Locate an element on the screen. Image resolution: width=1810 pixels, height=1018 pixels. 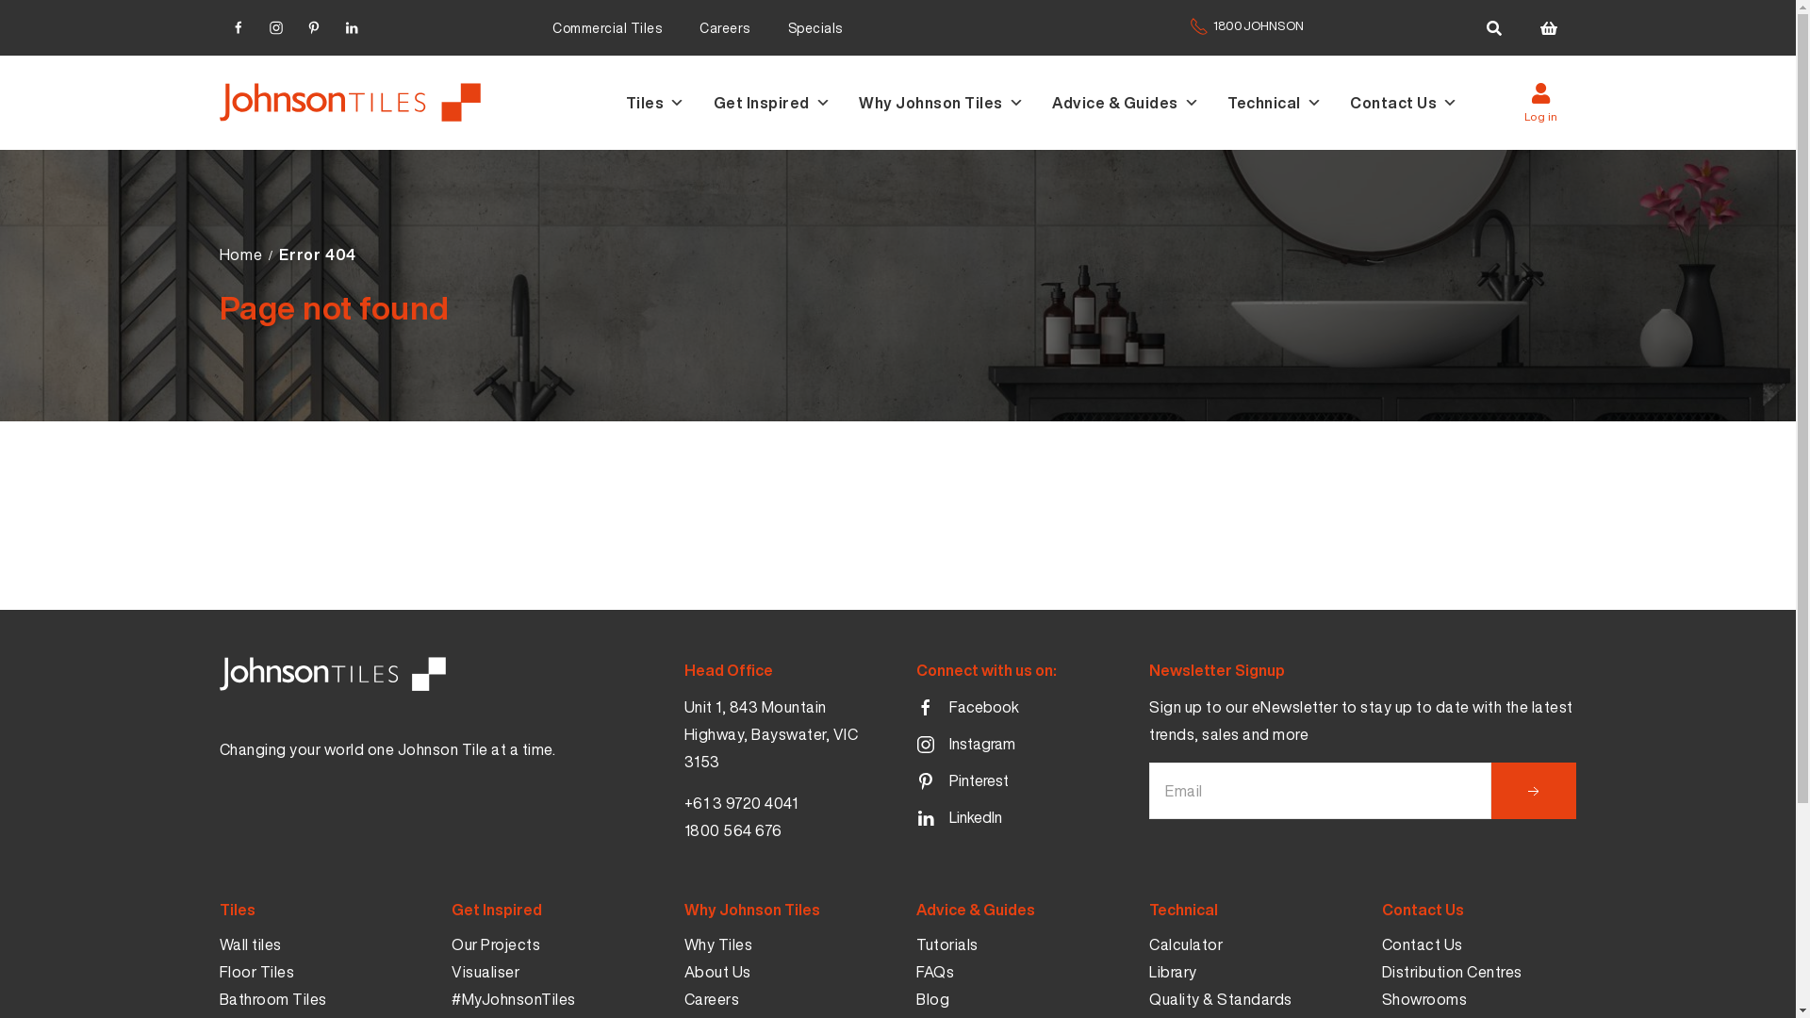
1800 564 676 is located at coordinates (733, 831).